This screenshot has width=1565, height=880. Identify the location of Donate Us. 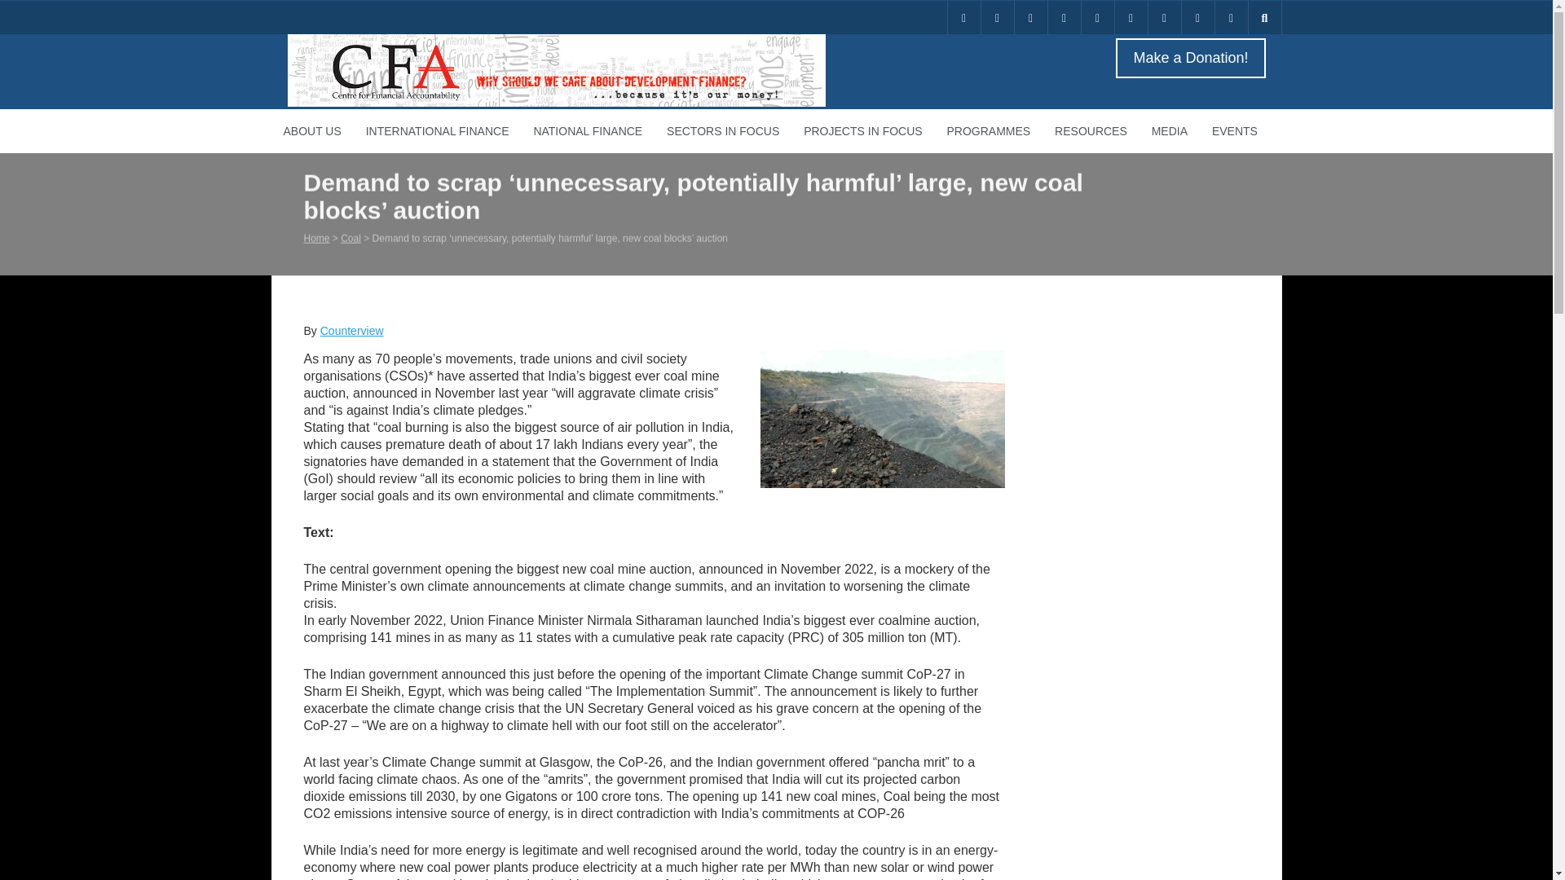
(963, 18).